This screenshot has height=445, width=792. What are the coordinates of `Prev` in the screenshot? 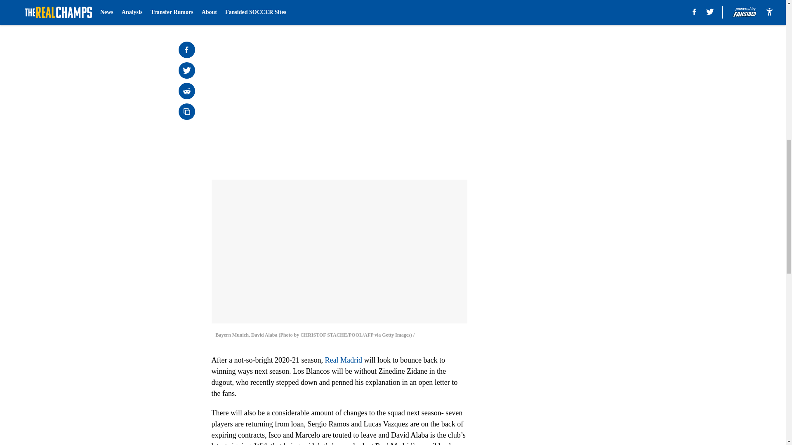 It's located at (236, 11).